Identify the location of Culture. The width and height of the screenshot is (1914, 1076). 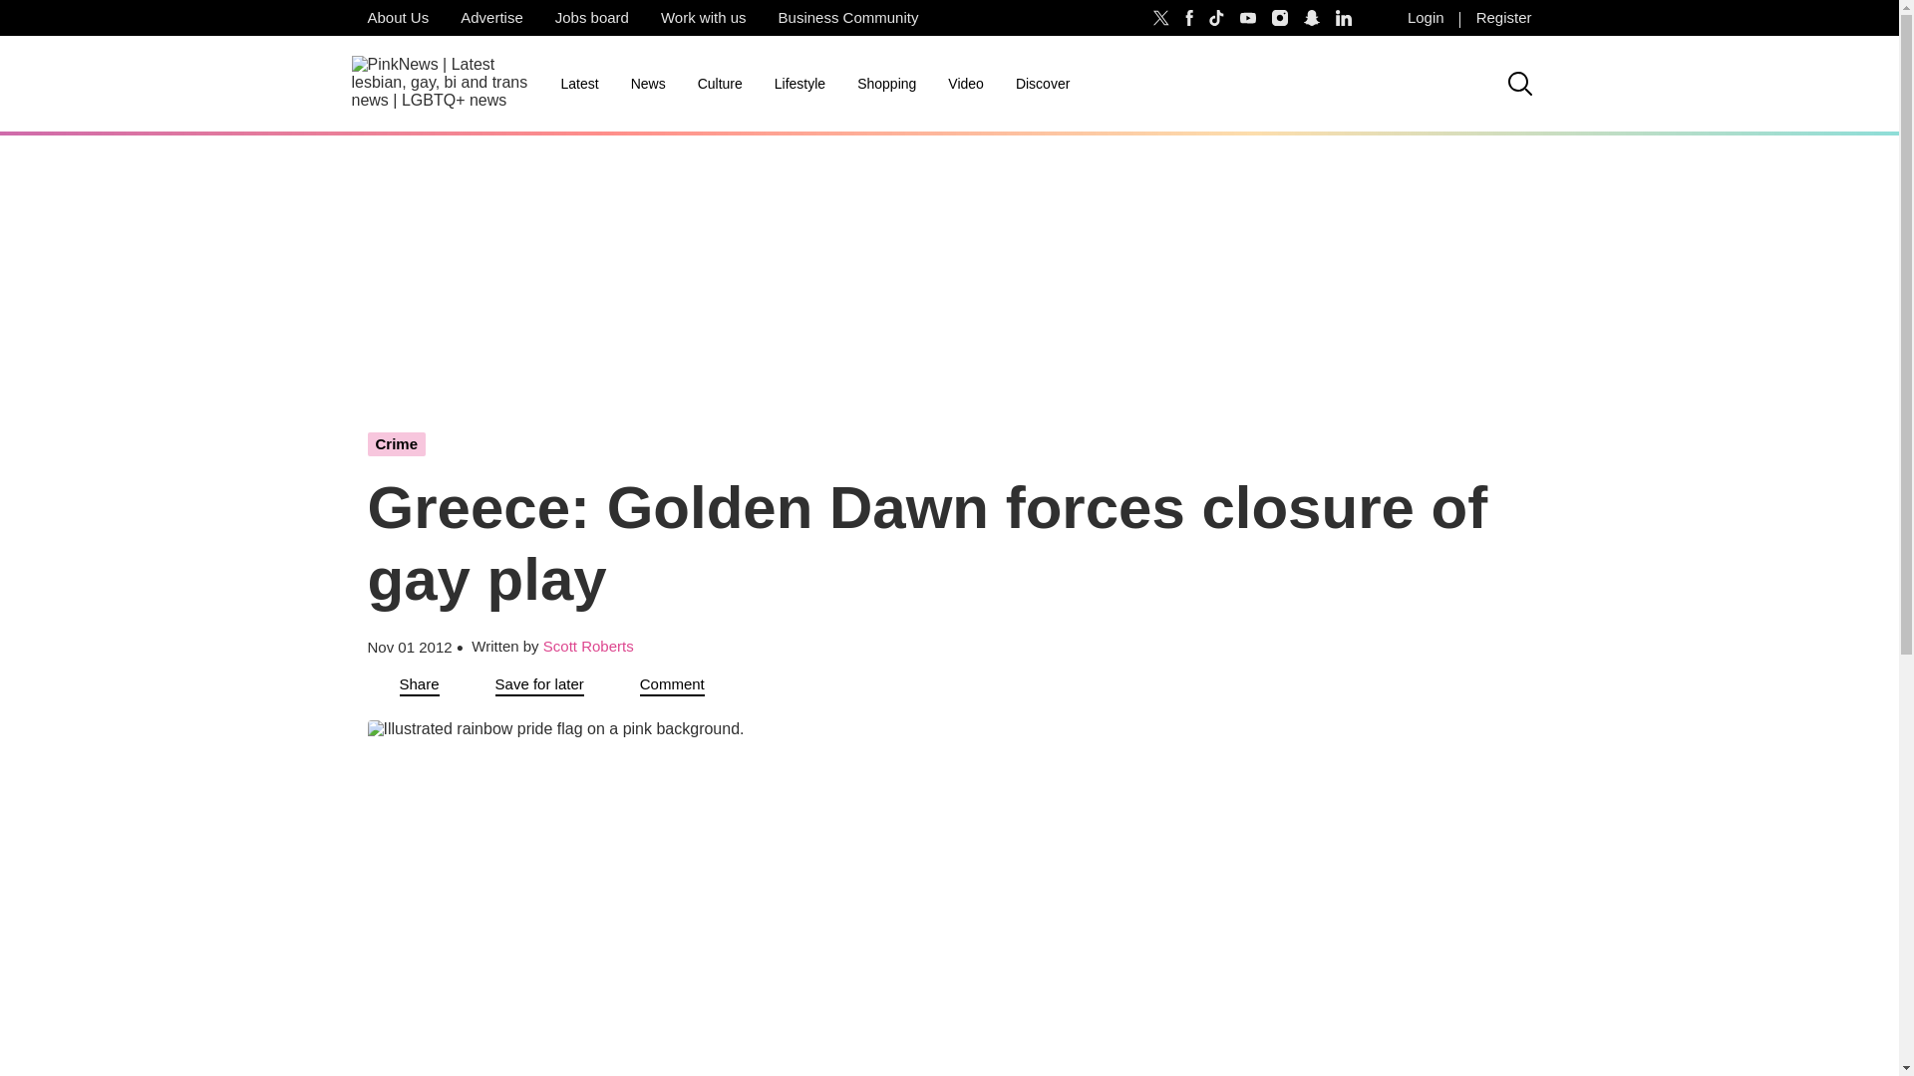
(720, 84).